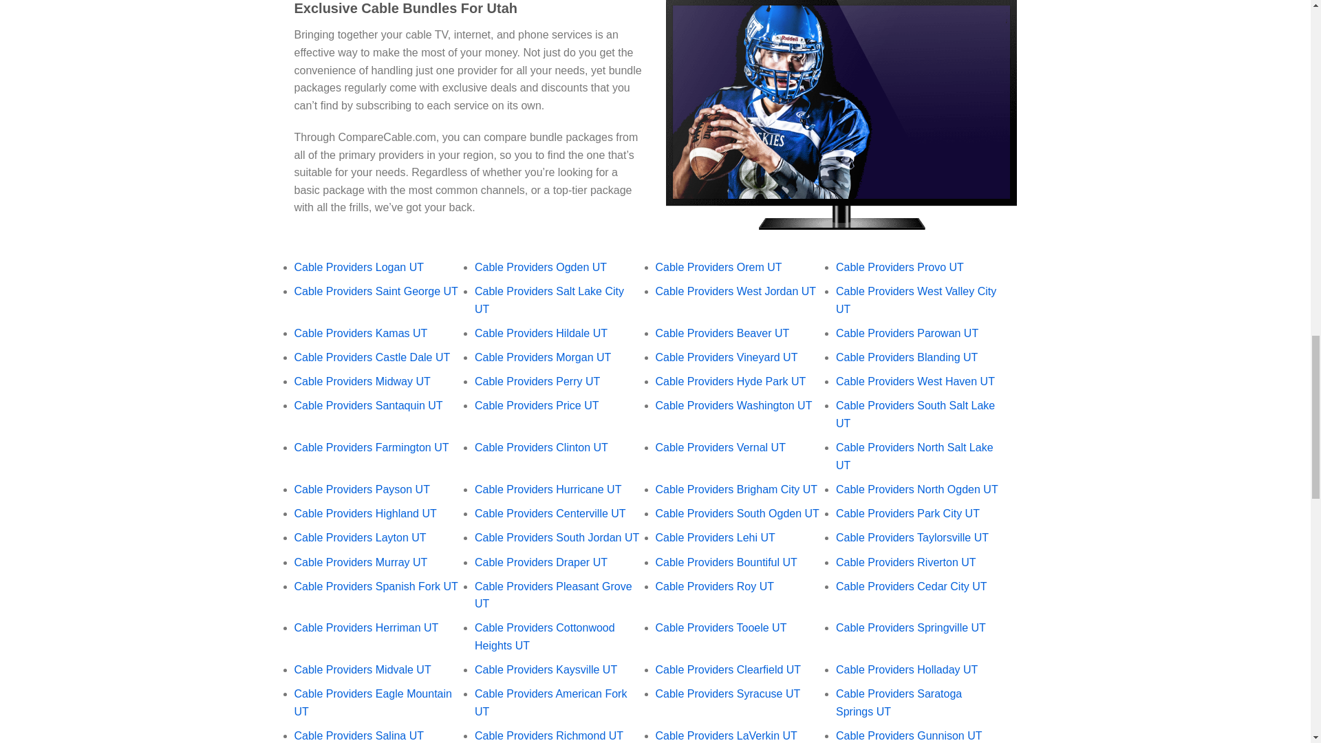  I want to click on Cable Providers Santaquin UT, so click(369, 406).